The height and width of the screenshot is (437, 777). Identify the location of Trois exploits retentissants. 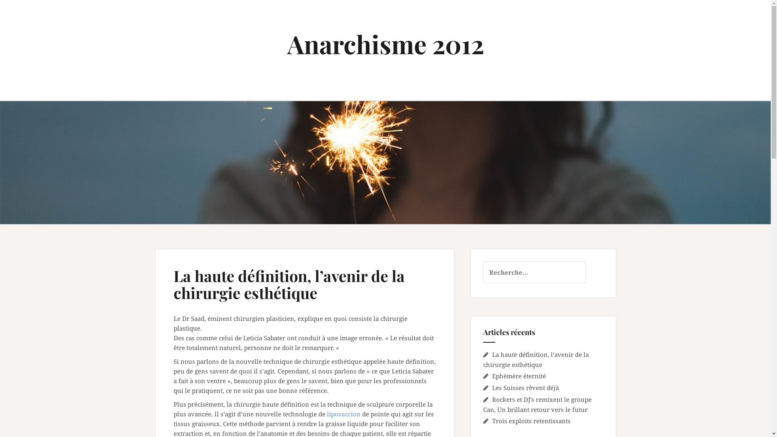
(531, 421).